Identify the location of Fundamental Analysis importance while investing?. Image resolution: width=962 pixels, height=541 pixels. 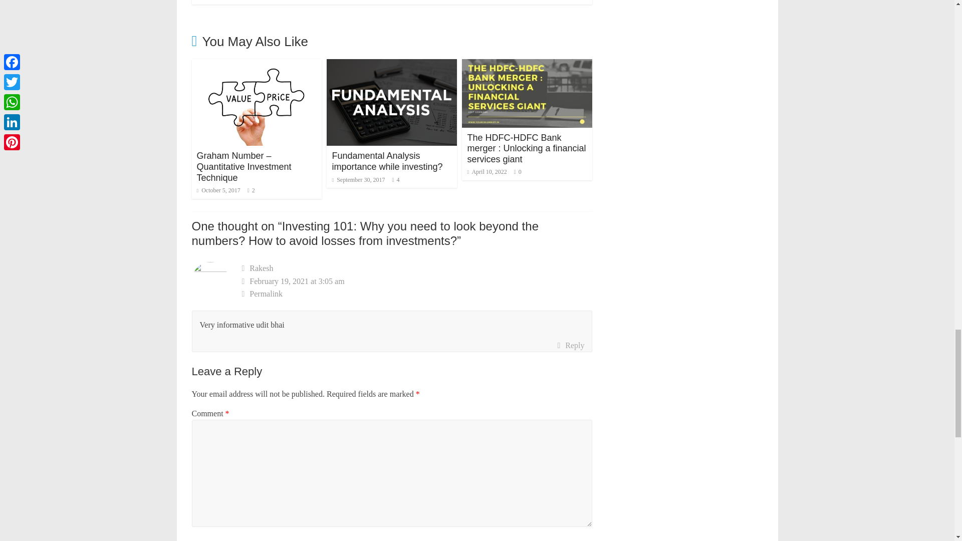
(392, 65).